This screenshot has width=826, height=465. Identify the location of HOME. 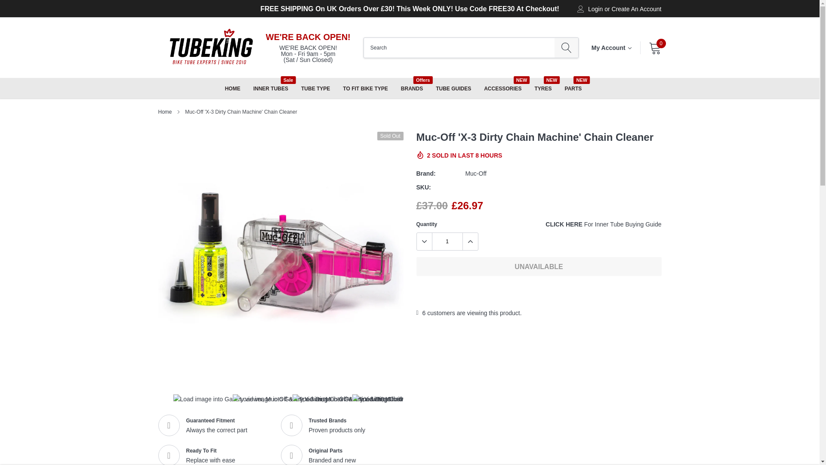
(232, 88).